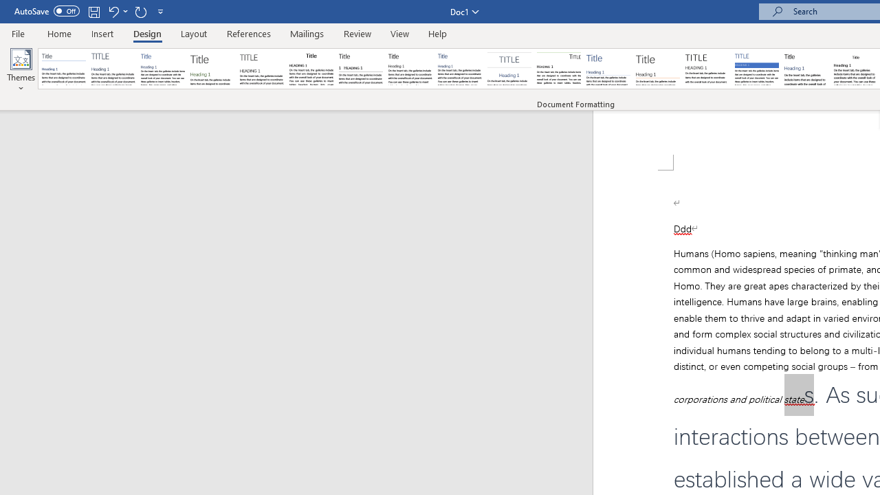 Image resolution: width=880 pixels, height=495 pixels. Describe the element at coordinates (262, 69) in the screenshot. I see `Black & White (Capitalized)` at that location.